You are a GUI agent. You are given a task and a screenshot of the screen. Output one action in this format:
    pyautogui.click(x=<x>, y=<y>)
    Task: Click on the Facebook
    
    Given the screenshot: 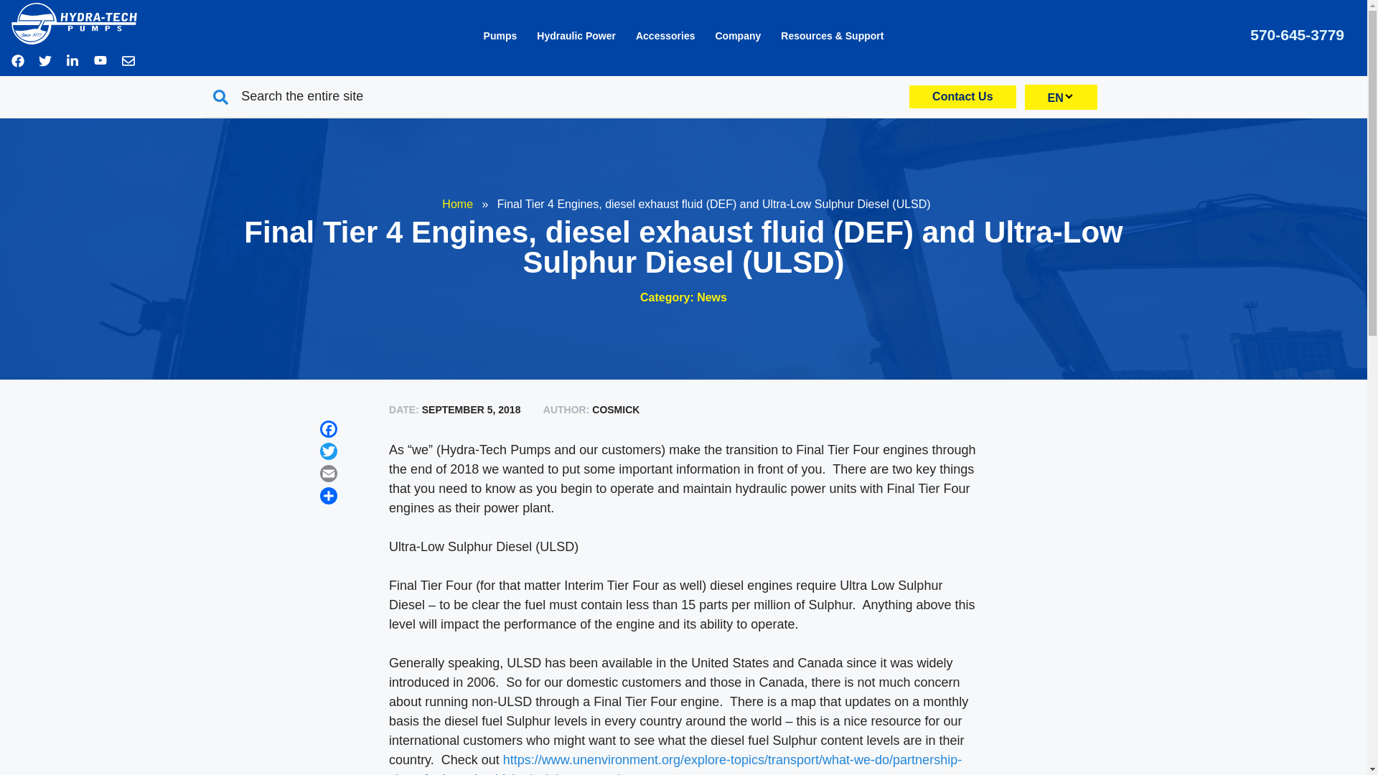 What is the action you would take?
    pyautogui.click(x=329, y=431)
    